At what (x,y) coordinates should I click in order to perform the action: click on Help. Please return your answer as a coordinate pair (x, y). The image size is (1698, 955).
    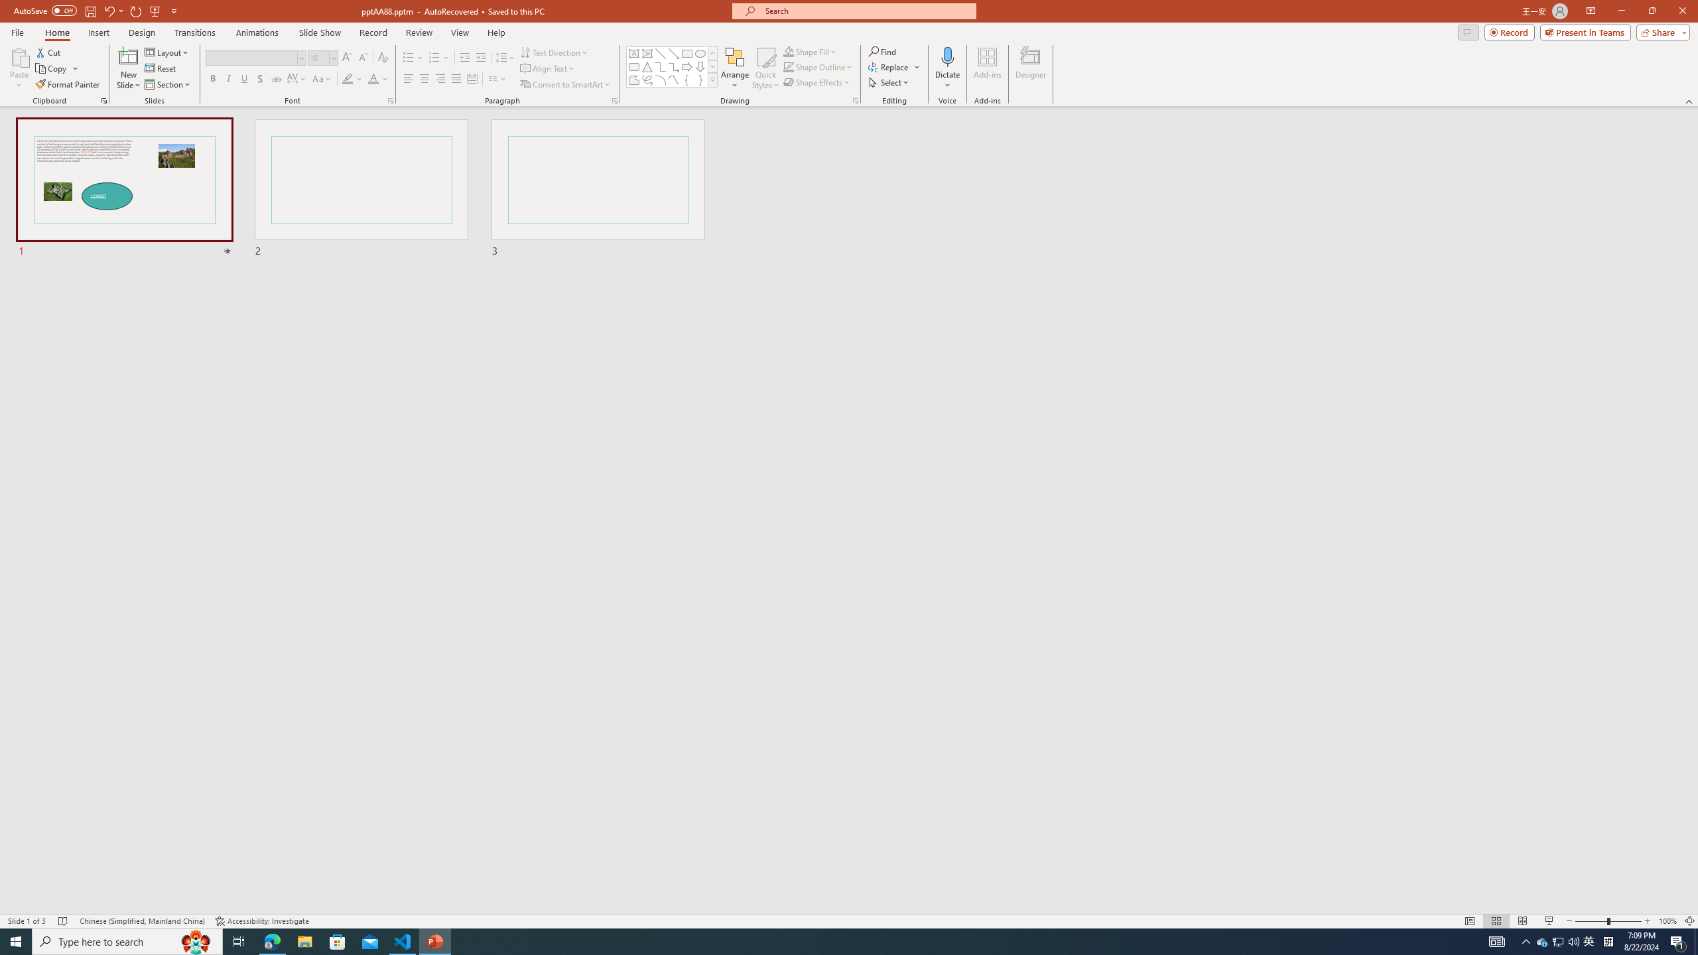
    Looking at the image, I should click on (496, 32).